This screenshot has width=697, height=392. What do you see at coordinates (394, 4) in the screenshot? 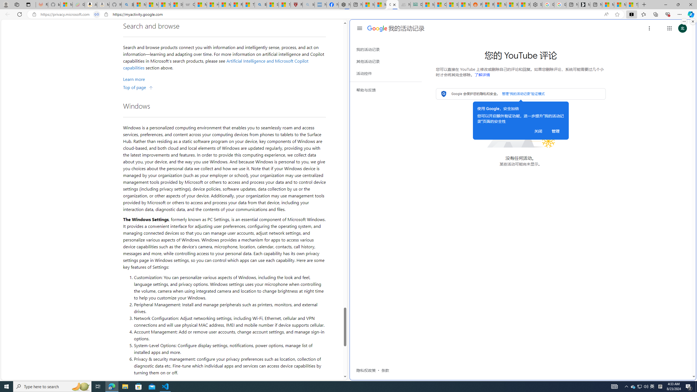
I see `Close tab` at bounding box center [394, 4].